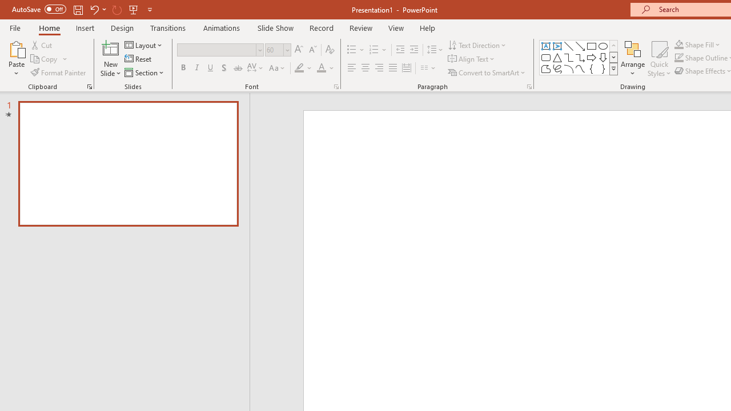 The image size is (731, 411). What do you see at coordinates (111, 58) in the screenshot?
I see `New Slide` at bounding box center [111, 58].